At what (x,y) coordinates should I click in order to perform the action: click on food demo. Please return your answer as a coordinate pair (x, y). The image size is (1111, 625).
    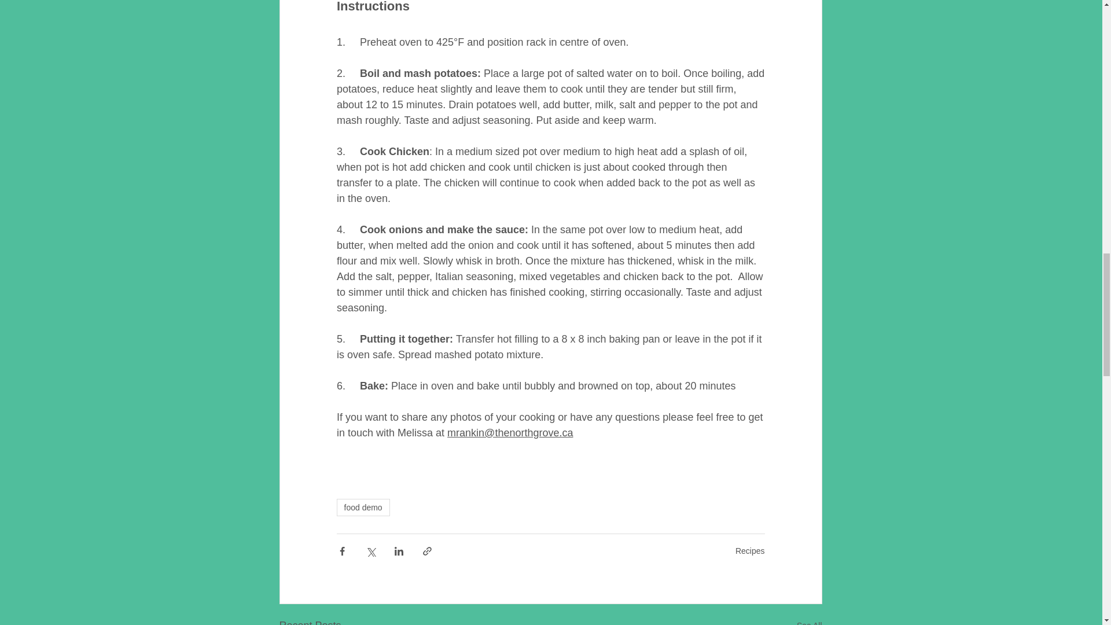
    Looking at the image, I should click on (363, 507).